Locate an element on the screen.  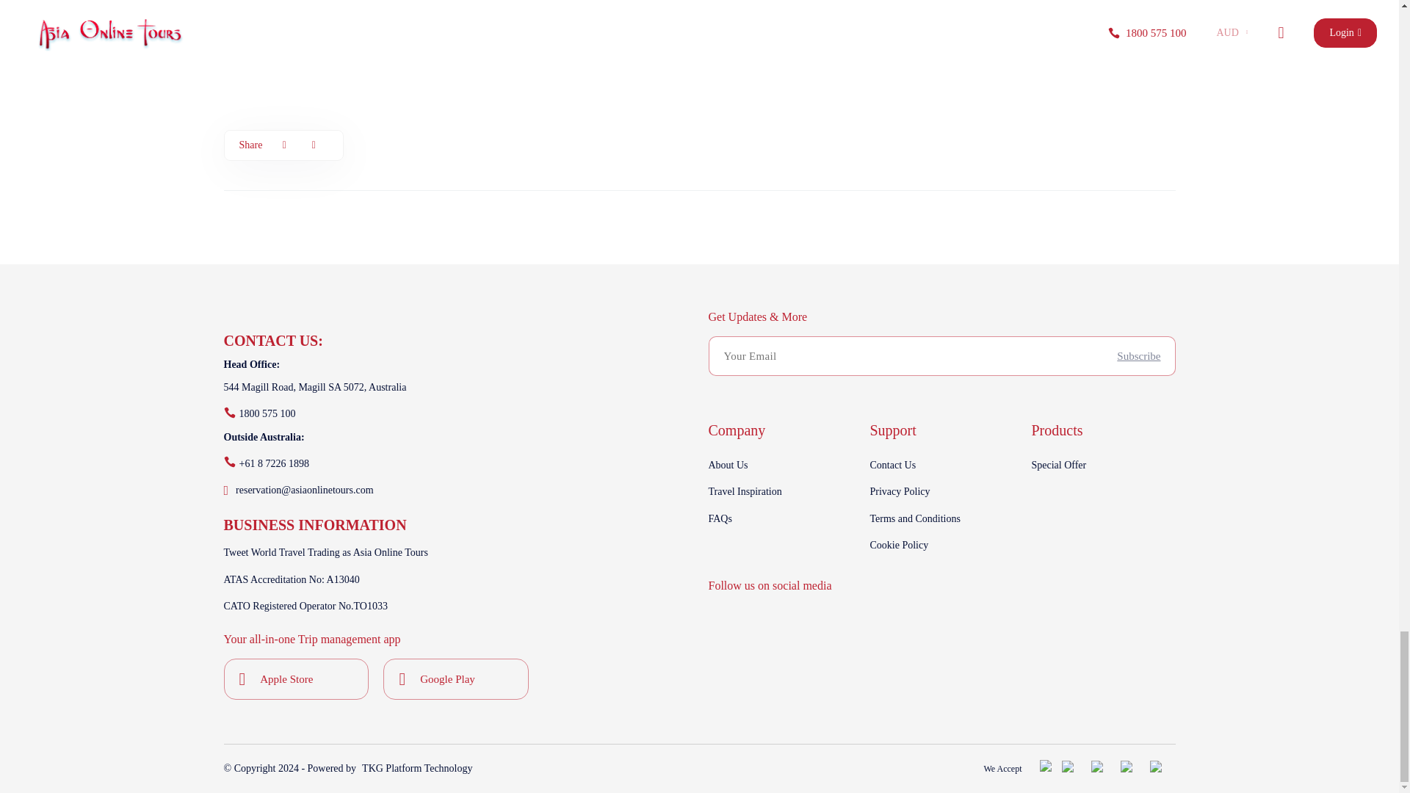
Travel Inspiration is located at coordinates (779, 492).